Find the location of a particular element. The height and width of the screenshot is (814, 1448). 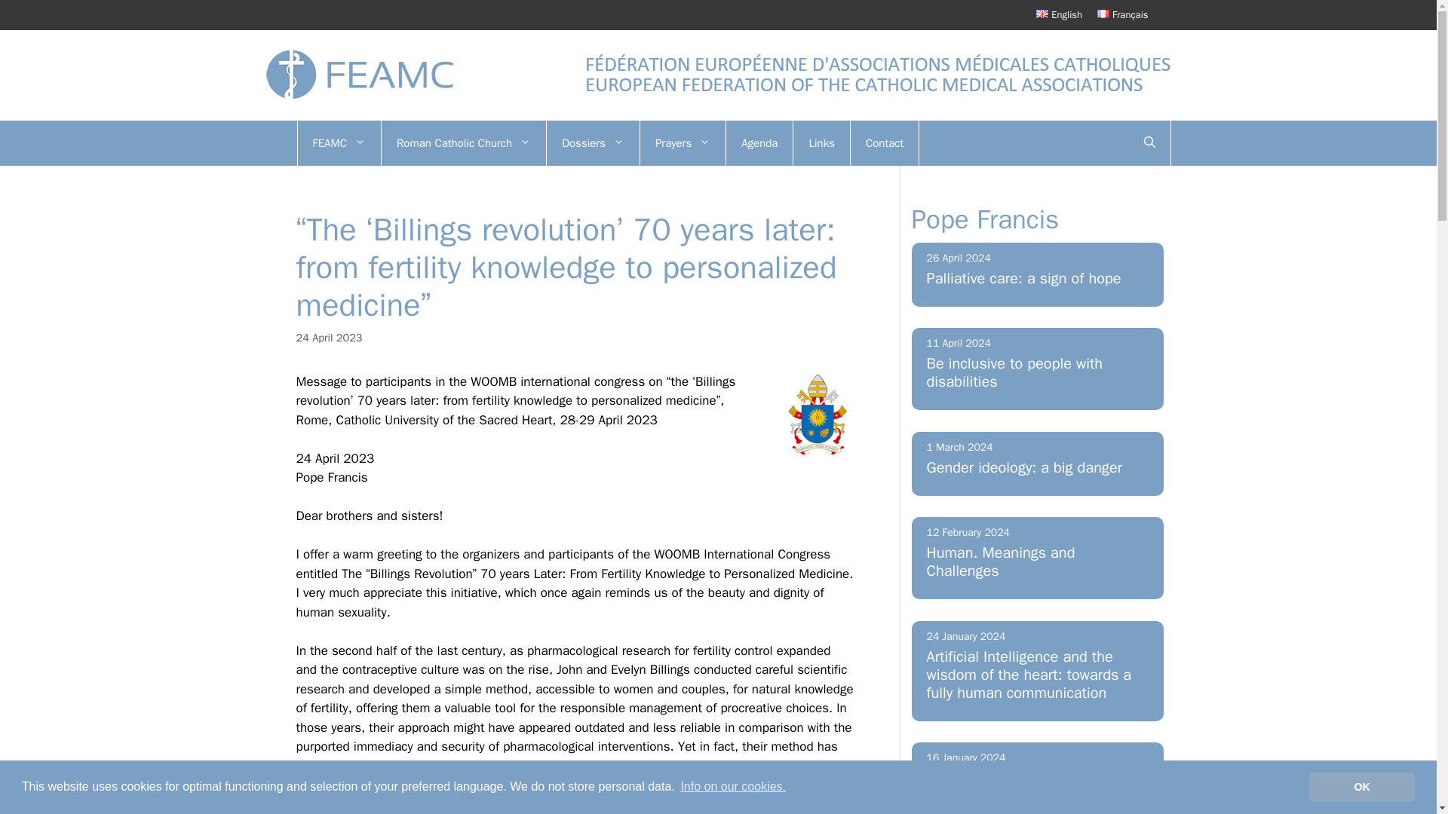

English is located at coordinates (1059, 14).